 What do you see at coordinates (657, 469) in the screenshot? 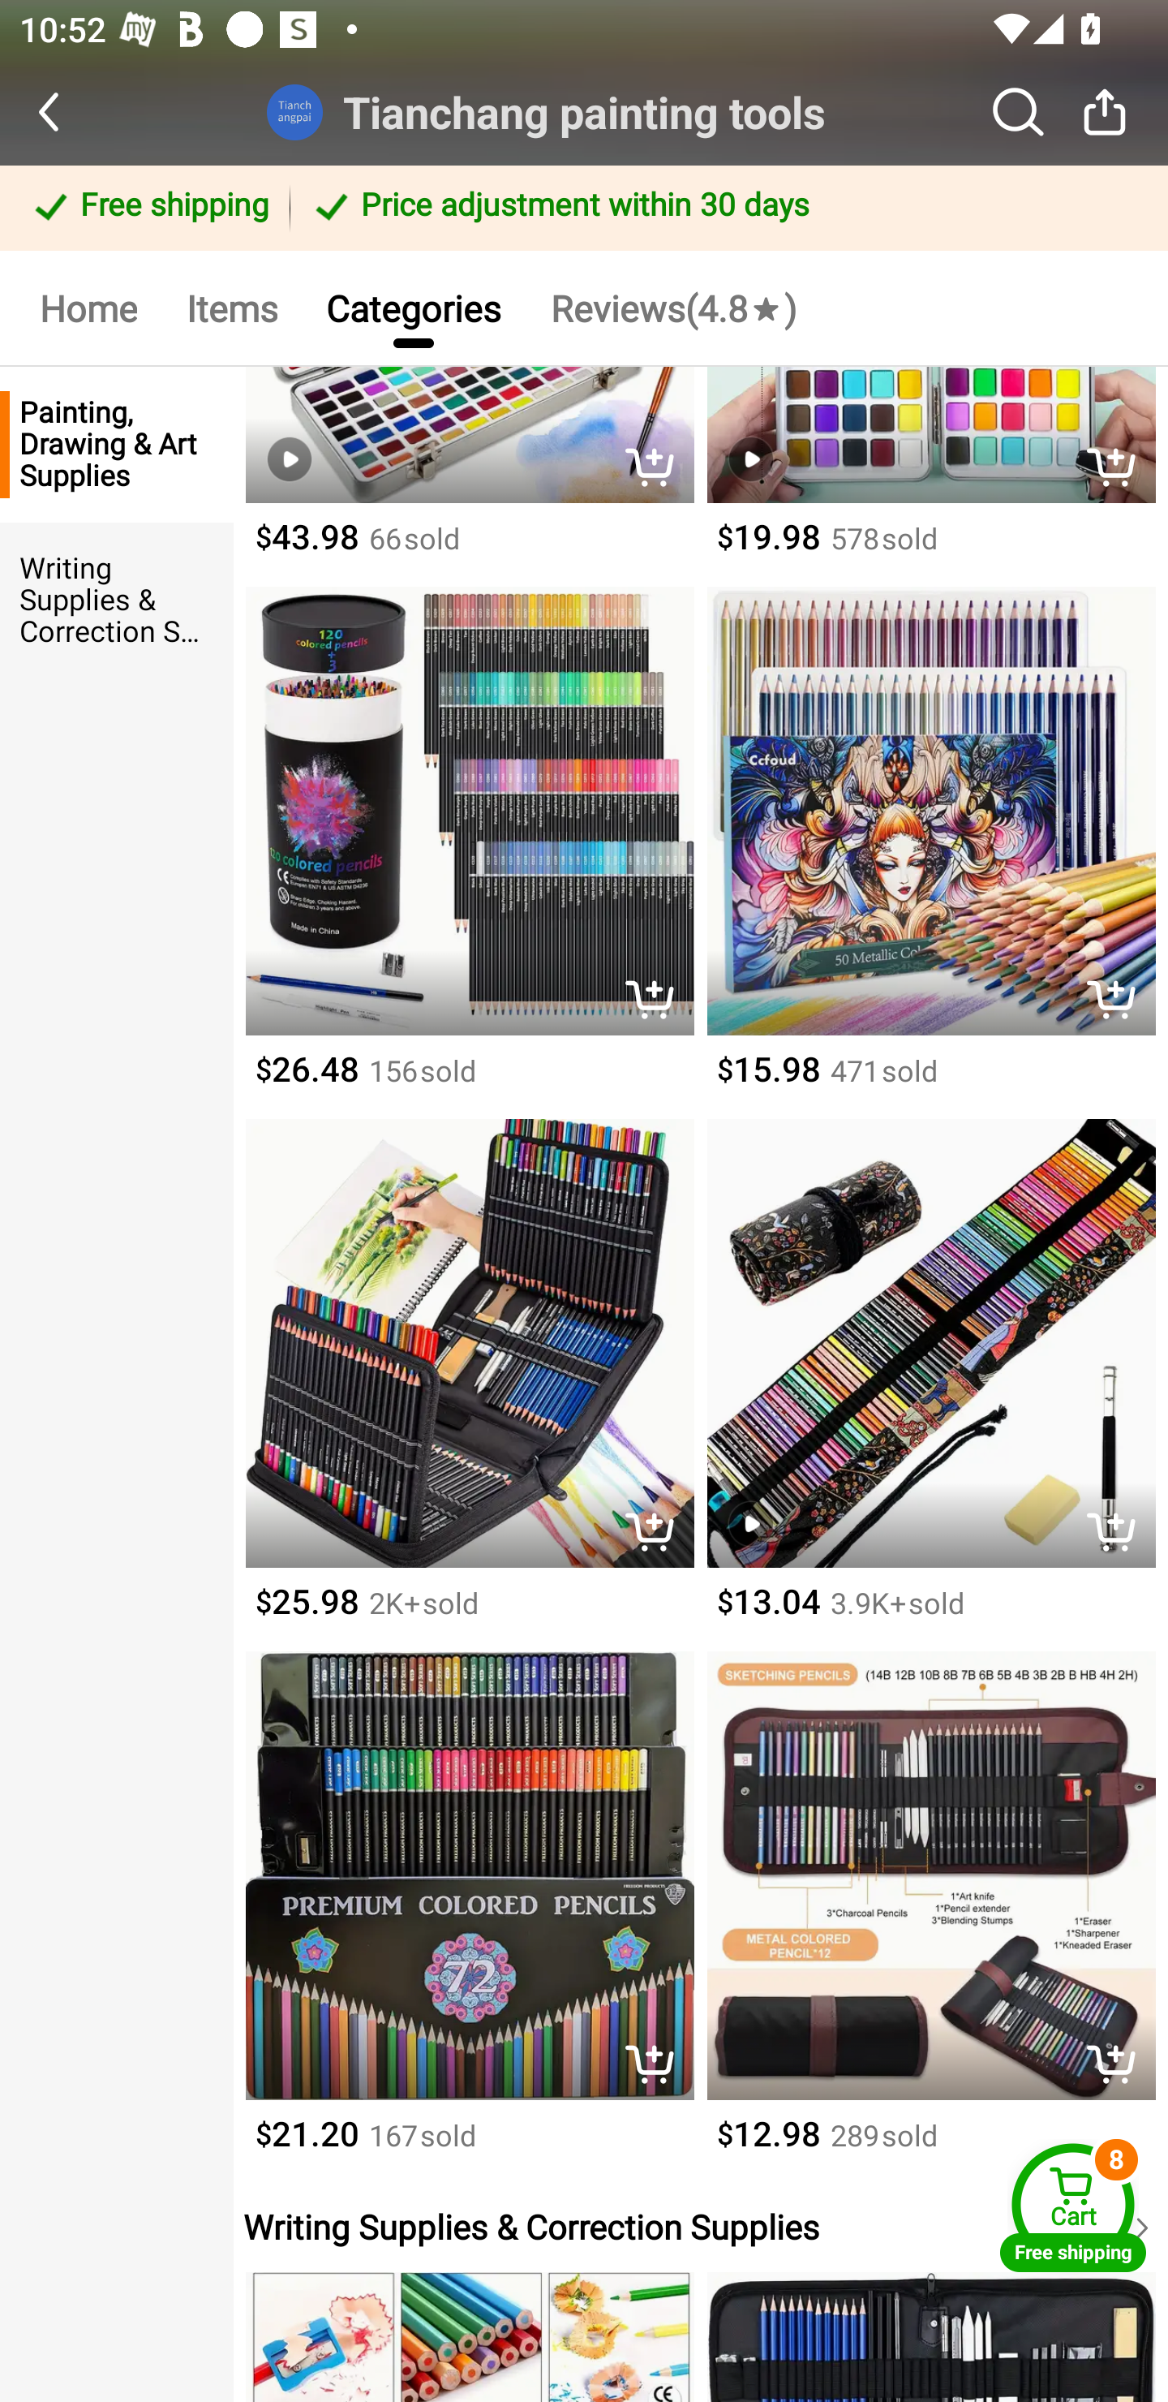
I see `delete` at bounding box center [657, 469].